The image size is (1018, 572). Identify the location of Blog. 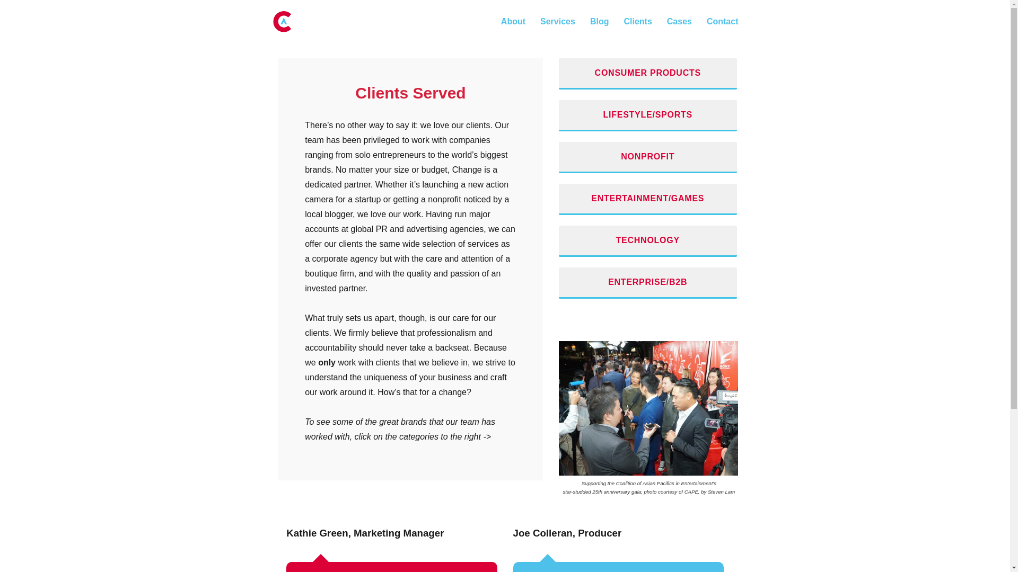
(599, 21).